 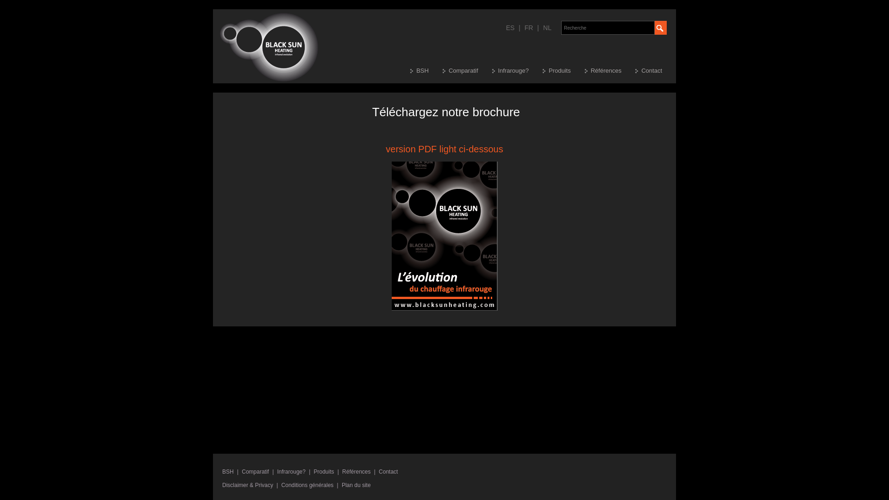 I want to click on ES, so click(x=510, y=28).